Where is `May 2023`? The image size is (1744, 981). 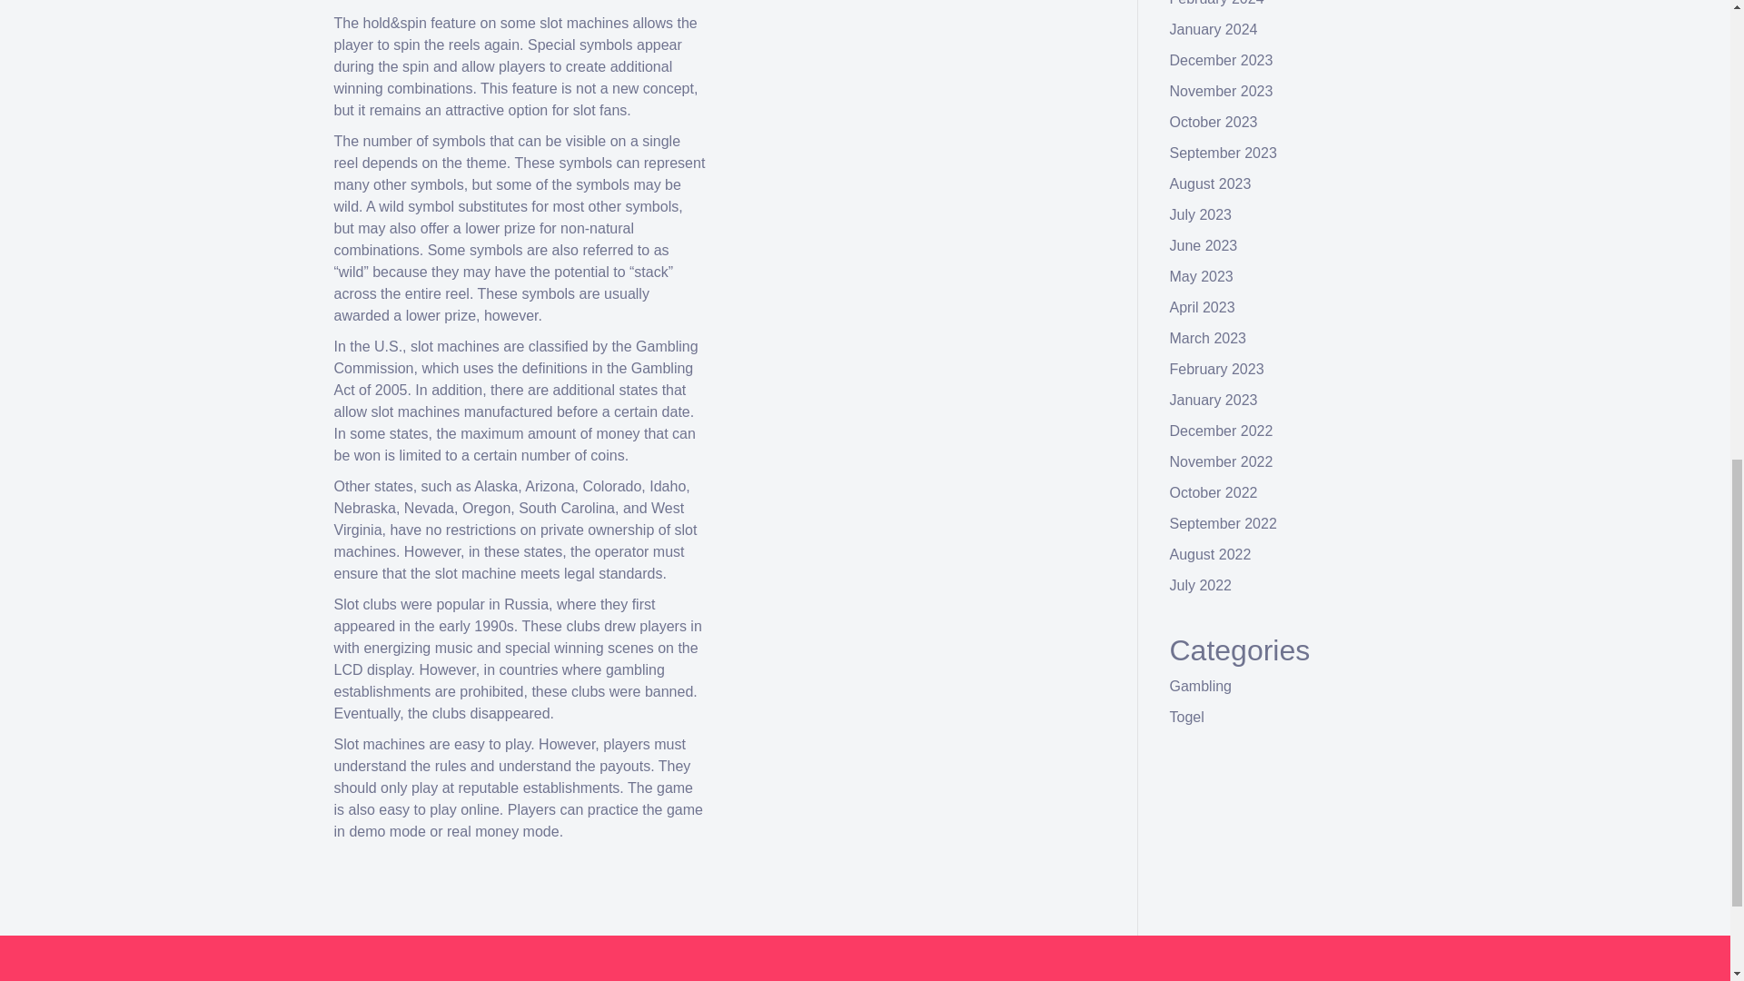
May 2023 is located at coordinates (1201, 276).